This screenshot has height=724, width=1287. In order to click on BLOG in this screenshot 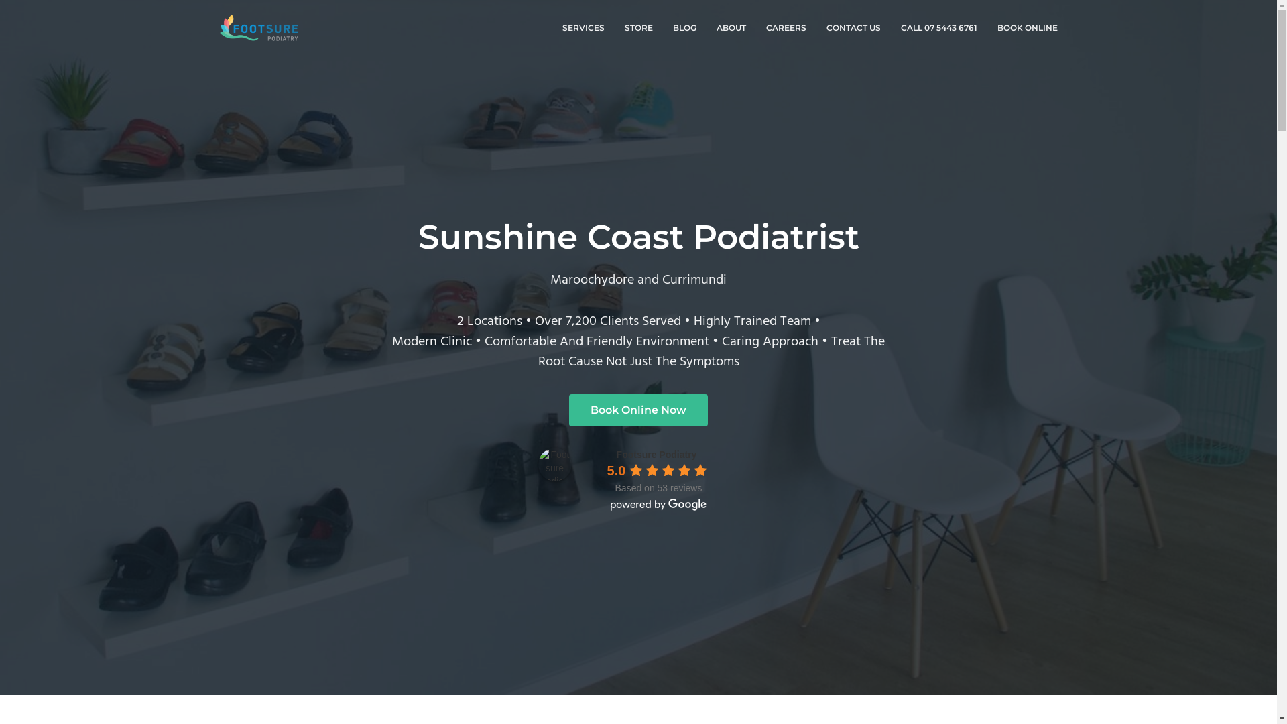, I will do `click(684, 28)`.